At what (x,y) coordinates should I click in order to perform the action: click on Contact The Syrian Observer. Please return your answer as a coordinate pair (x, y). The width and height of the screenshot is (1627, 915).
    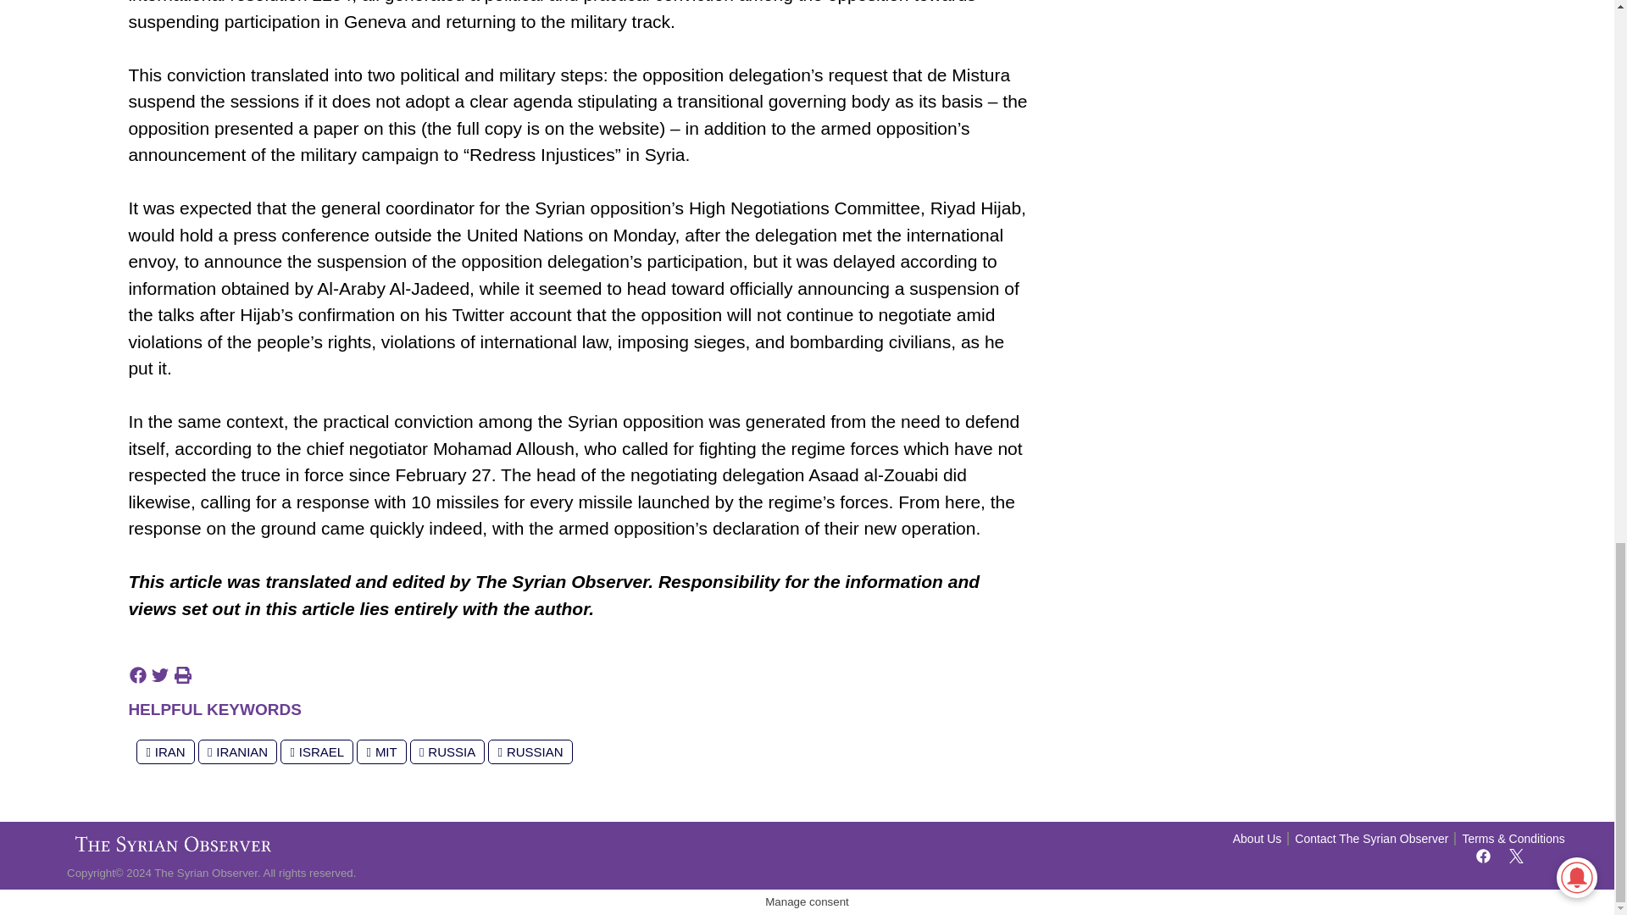
    Looking at the image, I should click on (1371, 839).